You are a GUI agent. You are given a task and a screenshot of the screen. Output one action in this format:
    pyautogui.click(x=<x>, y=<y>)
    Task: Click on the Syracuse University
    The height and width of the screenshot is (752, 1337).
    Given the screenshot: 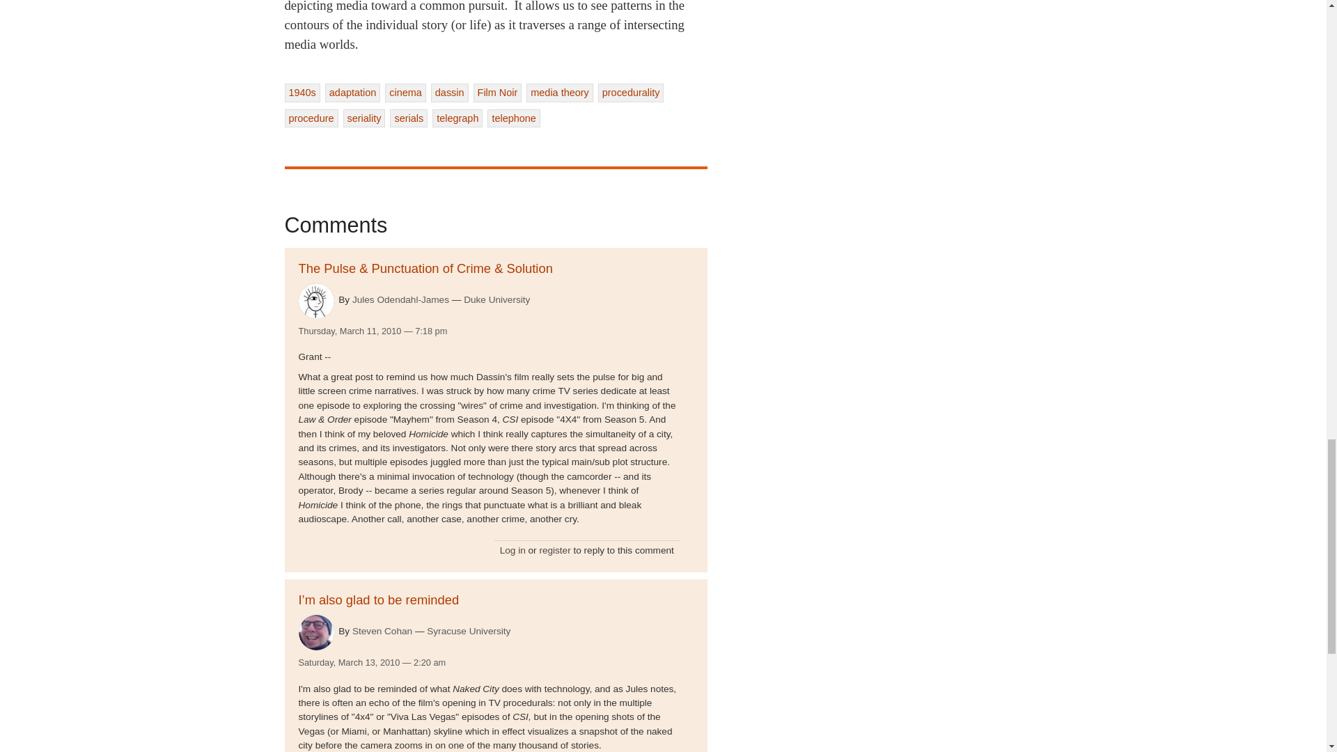 What is the action you would take?
    pyautogui.click(x=468, y=632)
    